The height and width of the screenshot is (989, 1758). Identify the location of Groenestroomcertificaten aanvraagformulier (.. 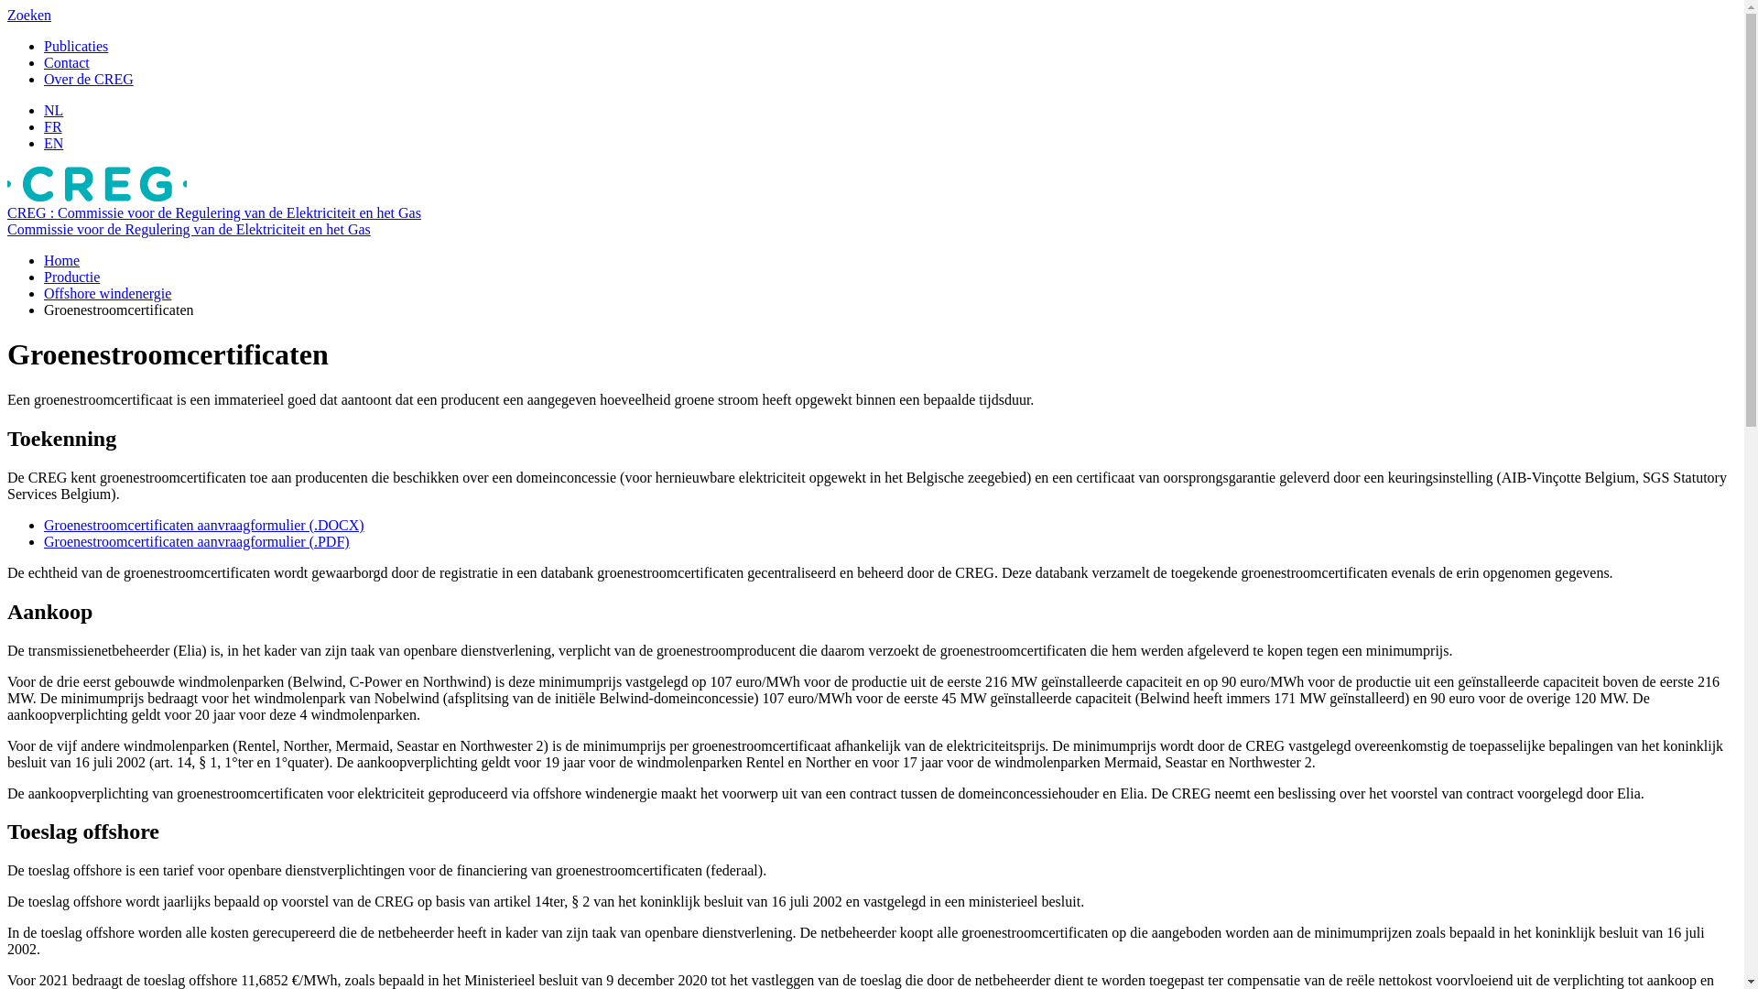
(181, 542).